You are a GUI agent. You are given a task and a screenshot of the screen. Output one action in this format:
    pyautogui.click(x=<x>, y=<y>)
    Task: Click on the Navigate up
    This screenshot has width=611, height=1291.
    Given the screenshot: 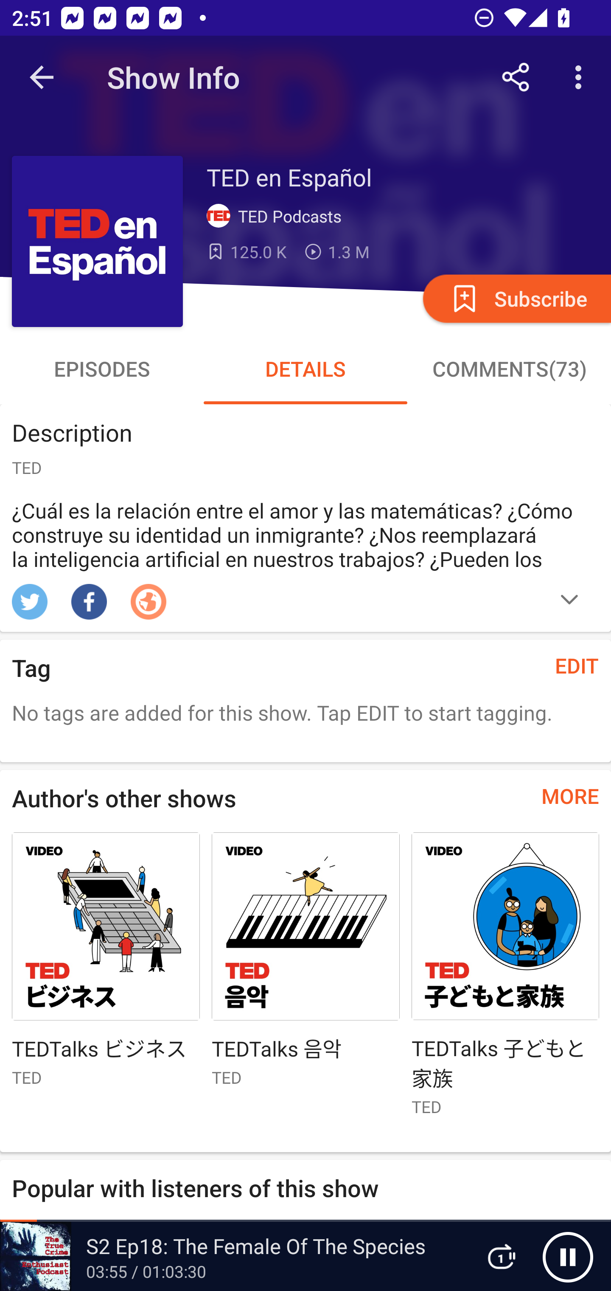 What is the action you would take?
    pyautogui.click(x=42, y=77)
    